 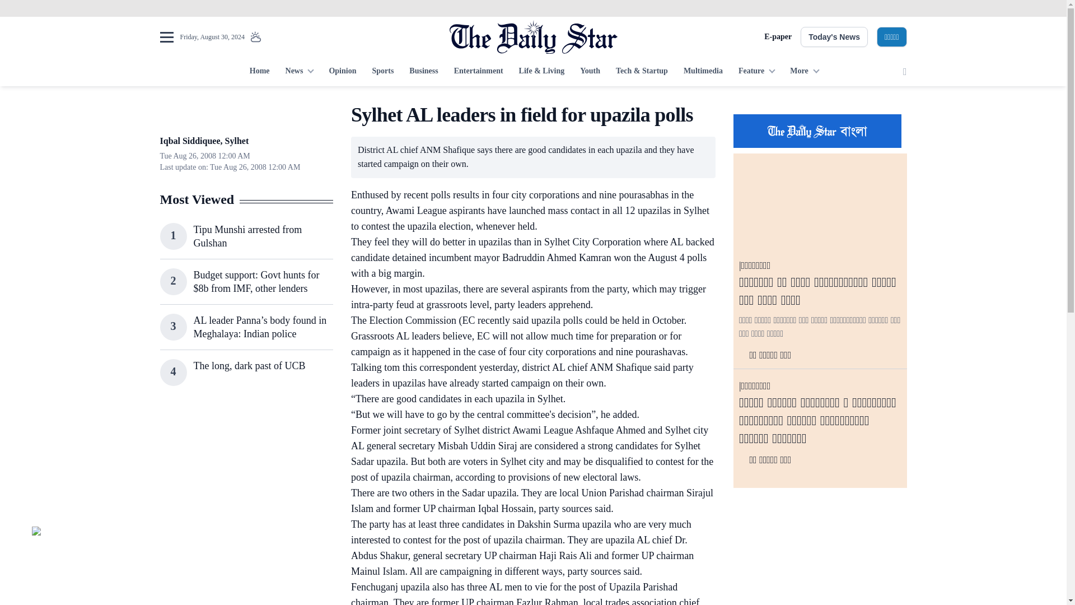 I want to click on Multimedia, so click(x=703, y=72).